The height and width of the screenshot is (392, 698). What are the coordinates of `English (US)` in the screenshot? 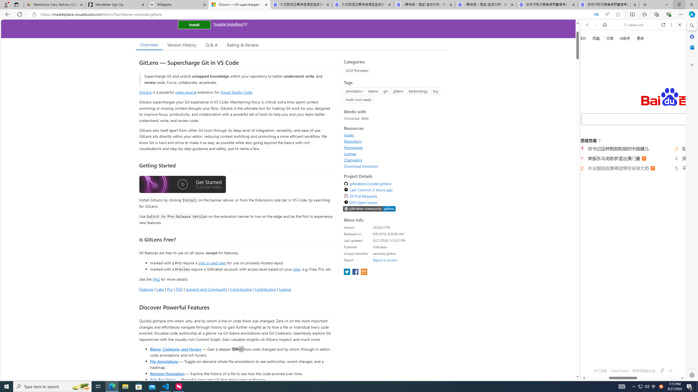 It's located at (633, 158).